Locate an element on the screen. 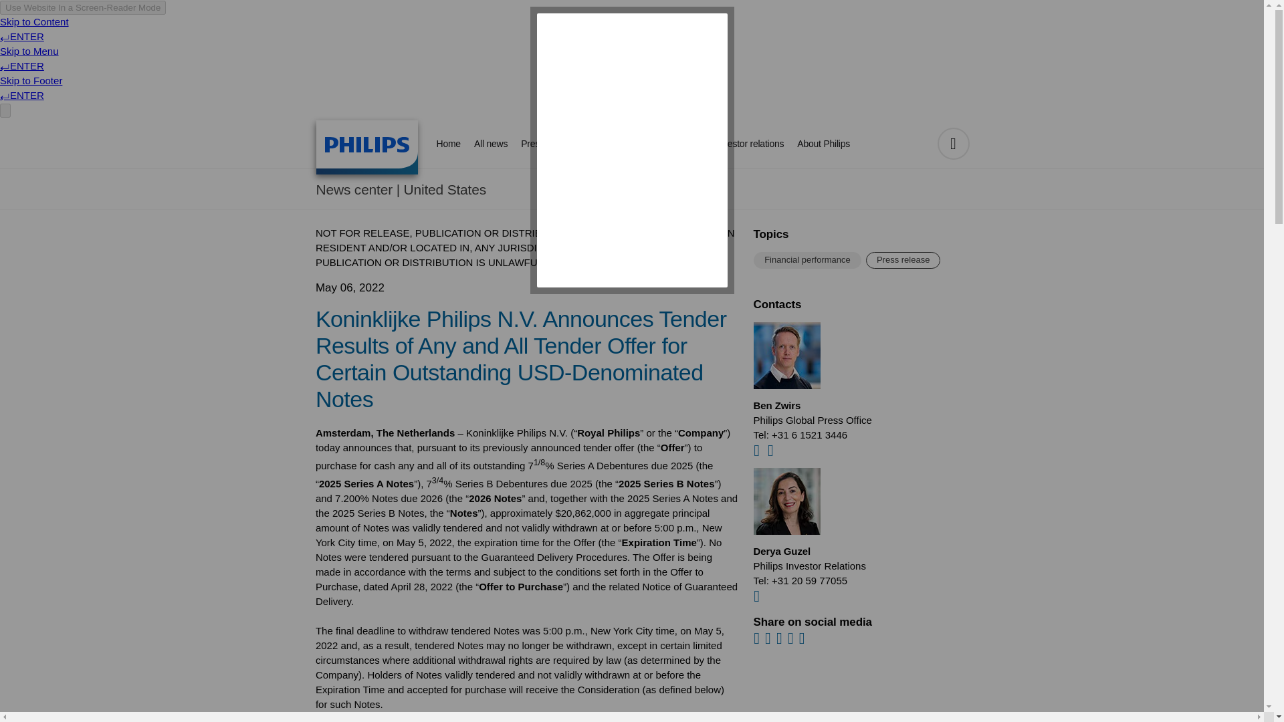  All news is located at coordinates (491, 144).